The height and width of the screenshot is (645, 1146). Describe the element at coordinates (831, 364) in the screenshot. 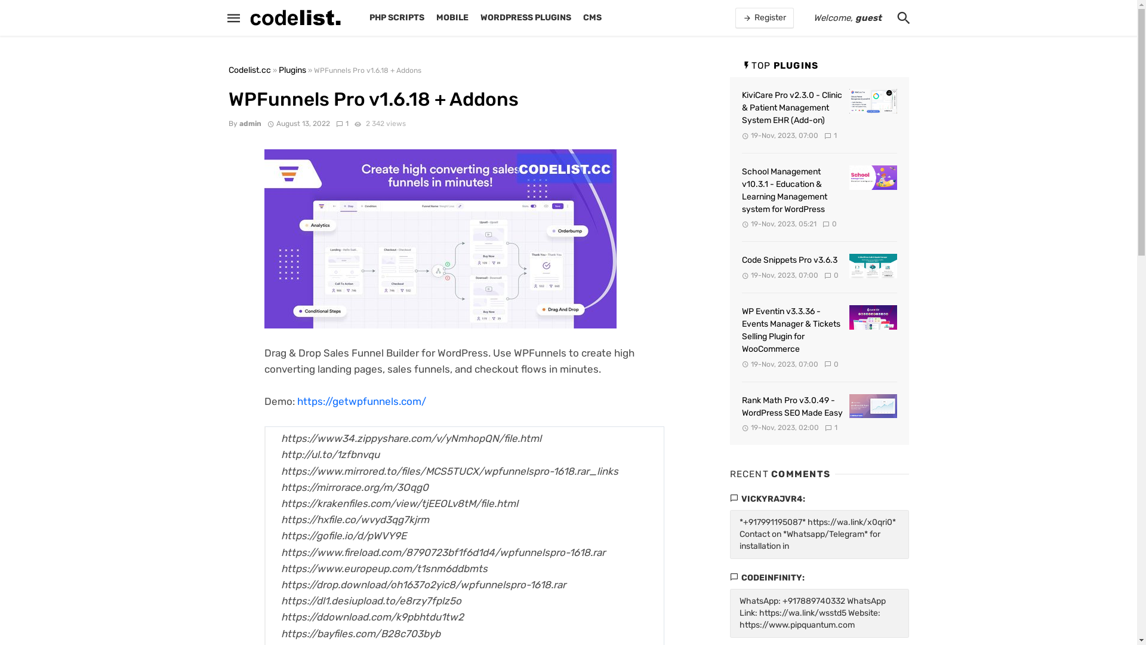

I see `0` at that location.